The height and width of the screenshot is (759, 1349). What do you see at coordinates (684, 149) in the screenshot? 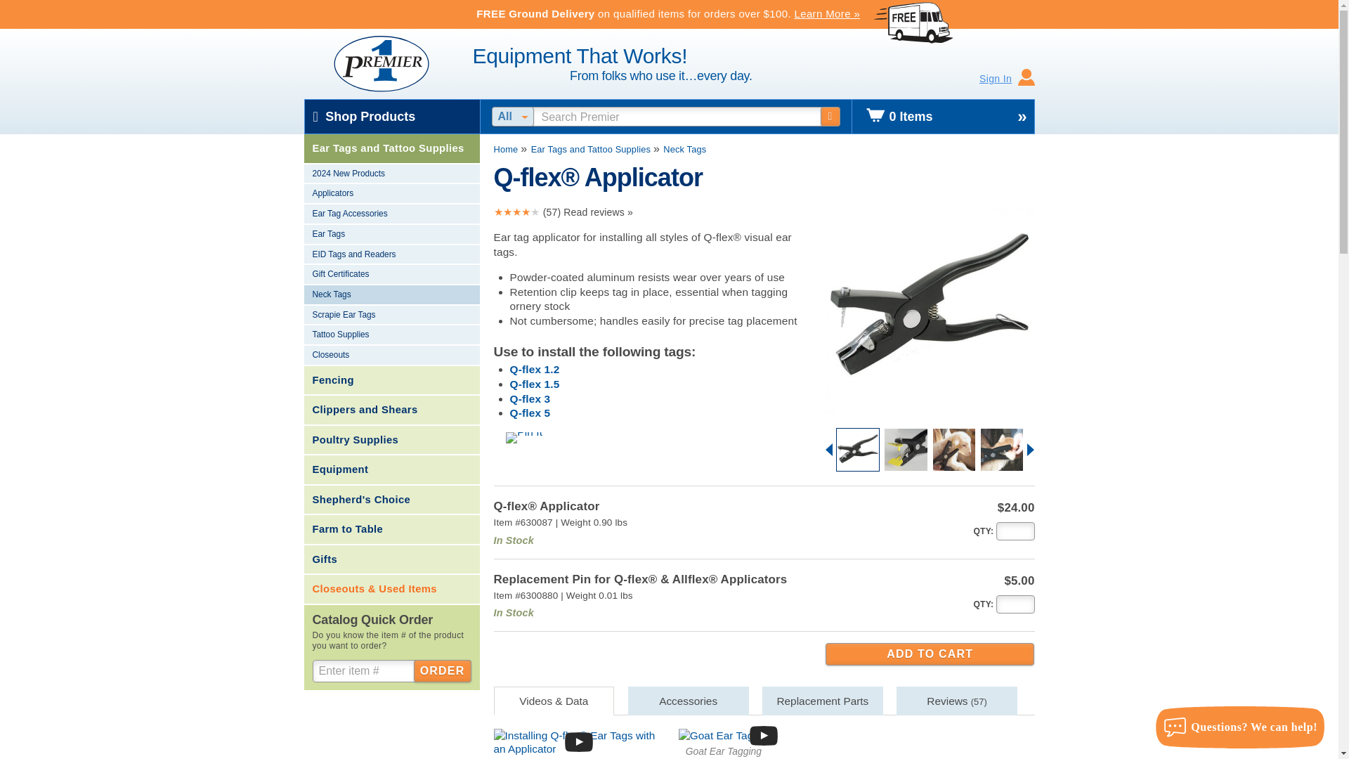
I see `Neck Tags` at bounding box center [684, 149].